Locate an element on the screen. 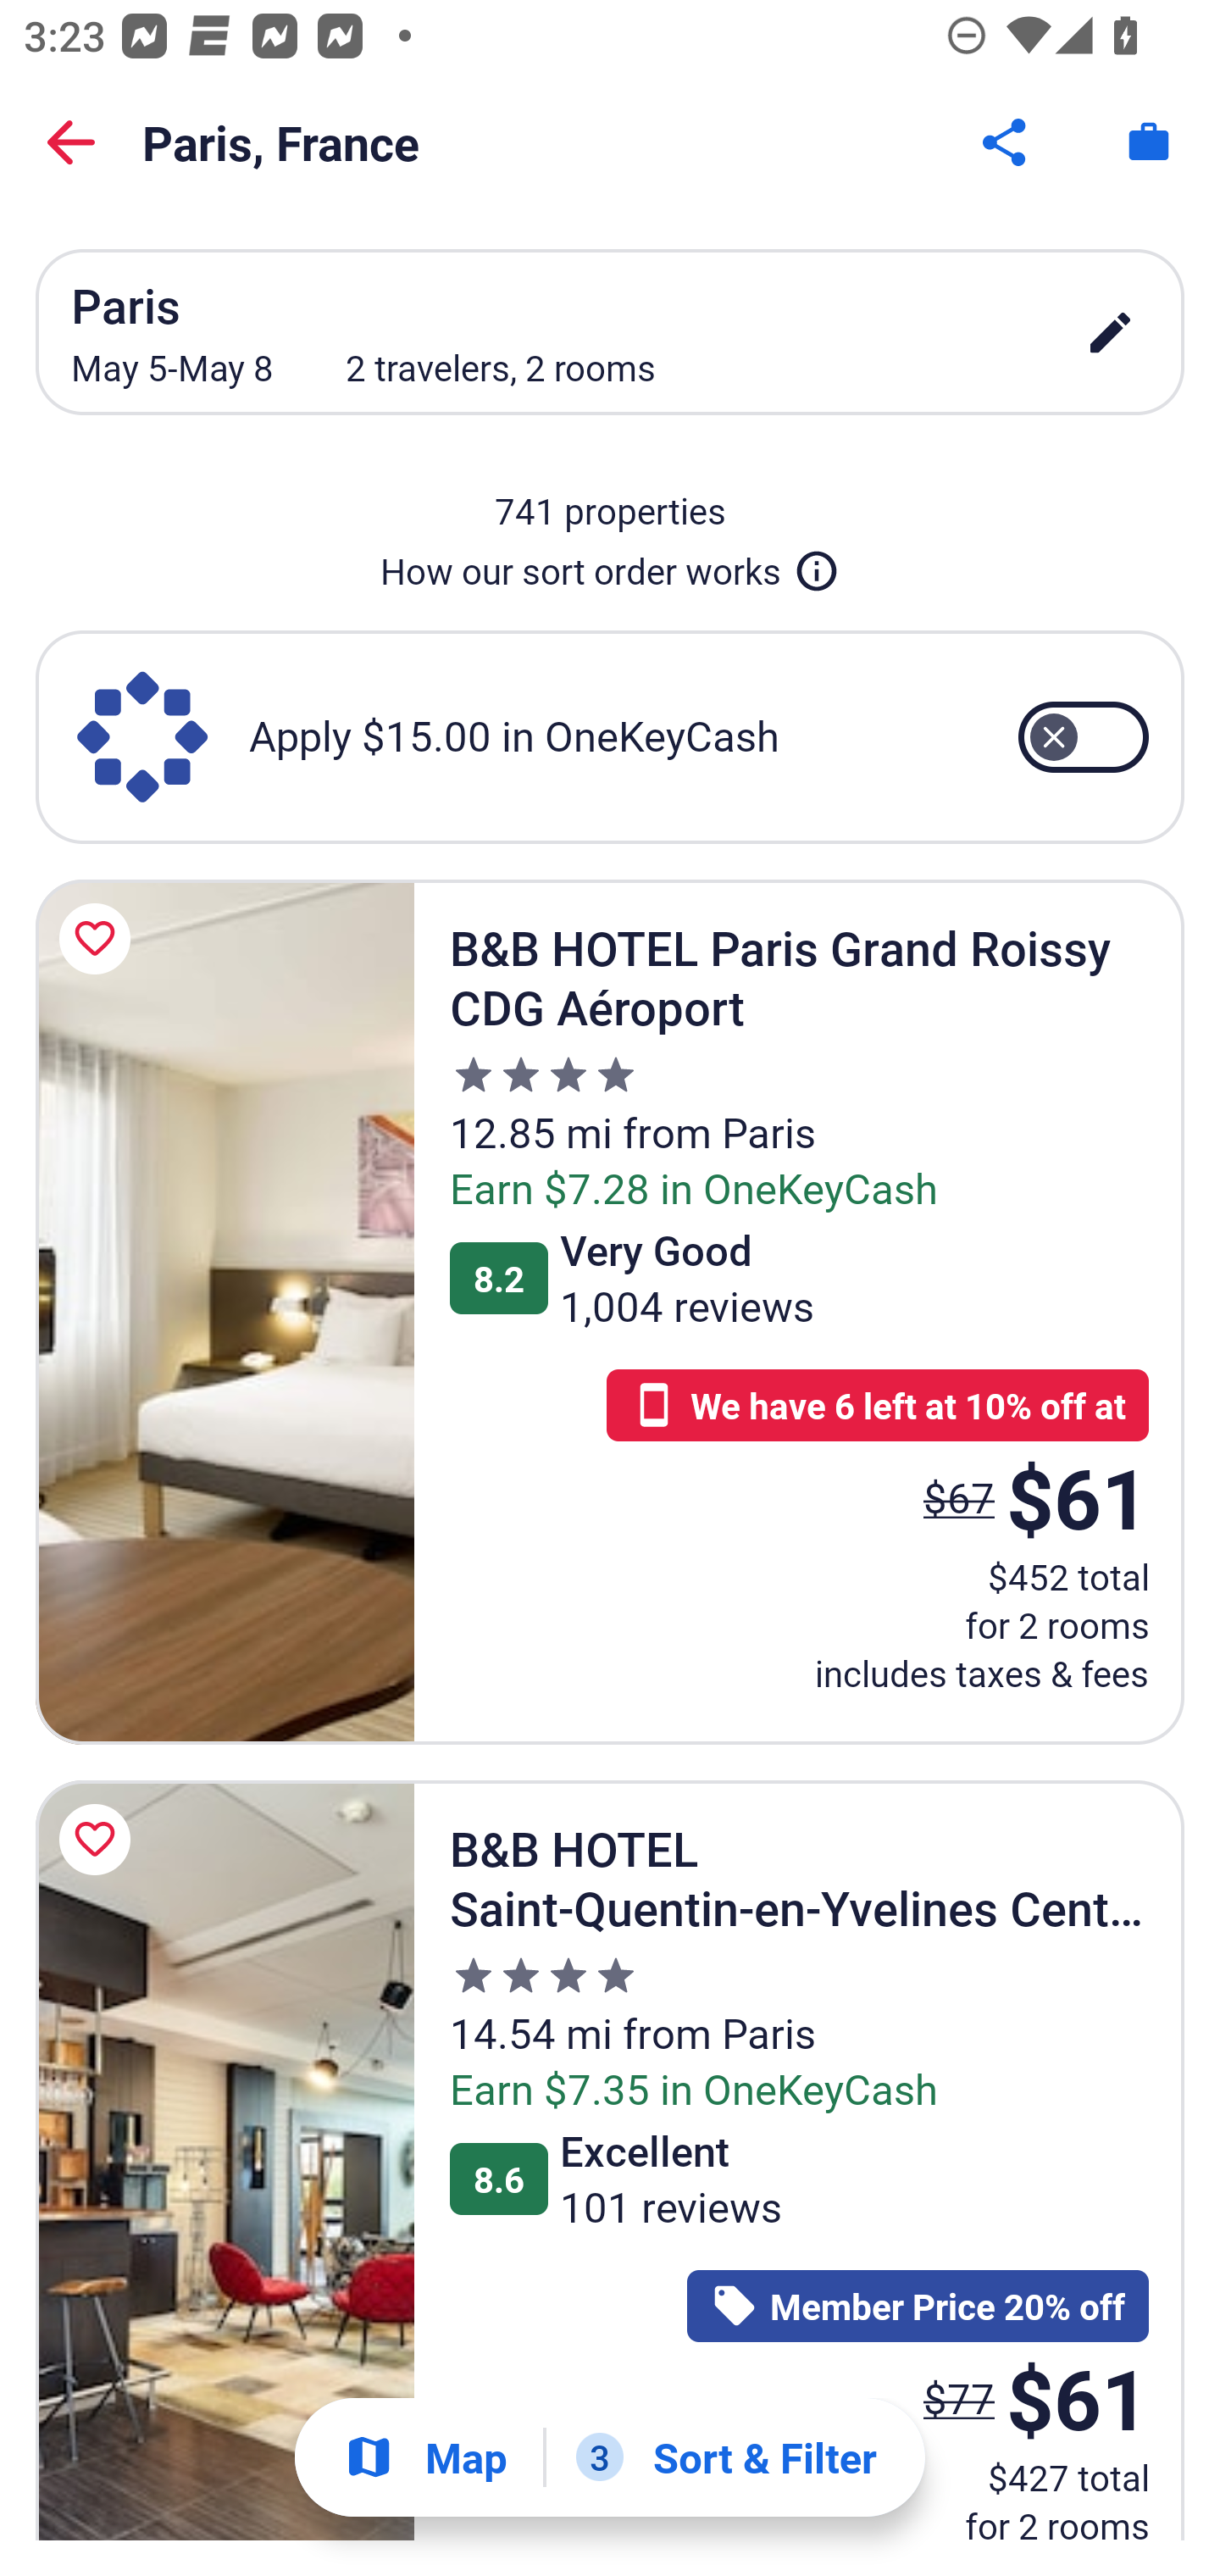  B&B HOTEL Paris Grand Roissy CDG Aéroport is located at coordinates (225, 1311).